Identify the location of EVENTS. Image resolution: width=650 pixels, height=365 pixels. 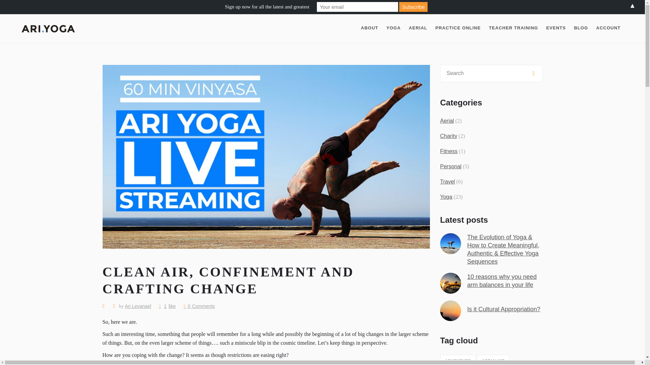
(556, 28).